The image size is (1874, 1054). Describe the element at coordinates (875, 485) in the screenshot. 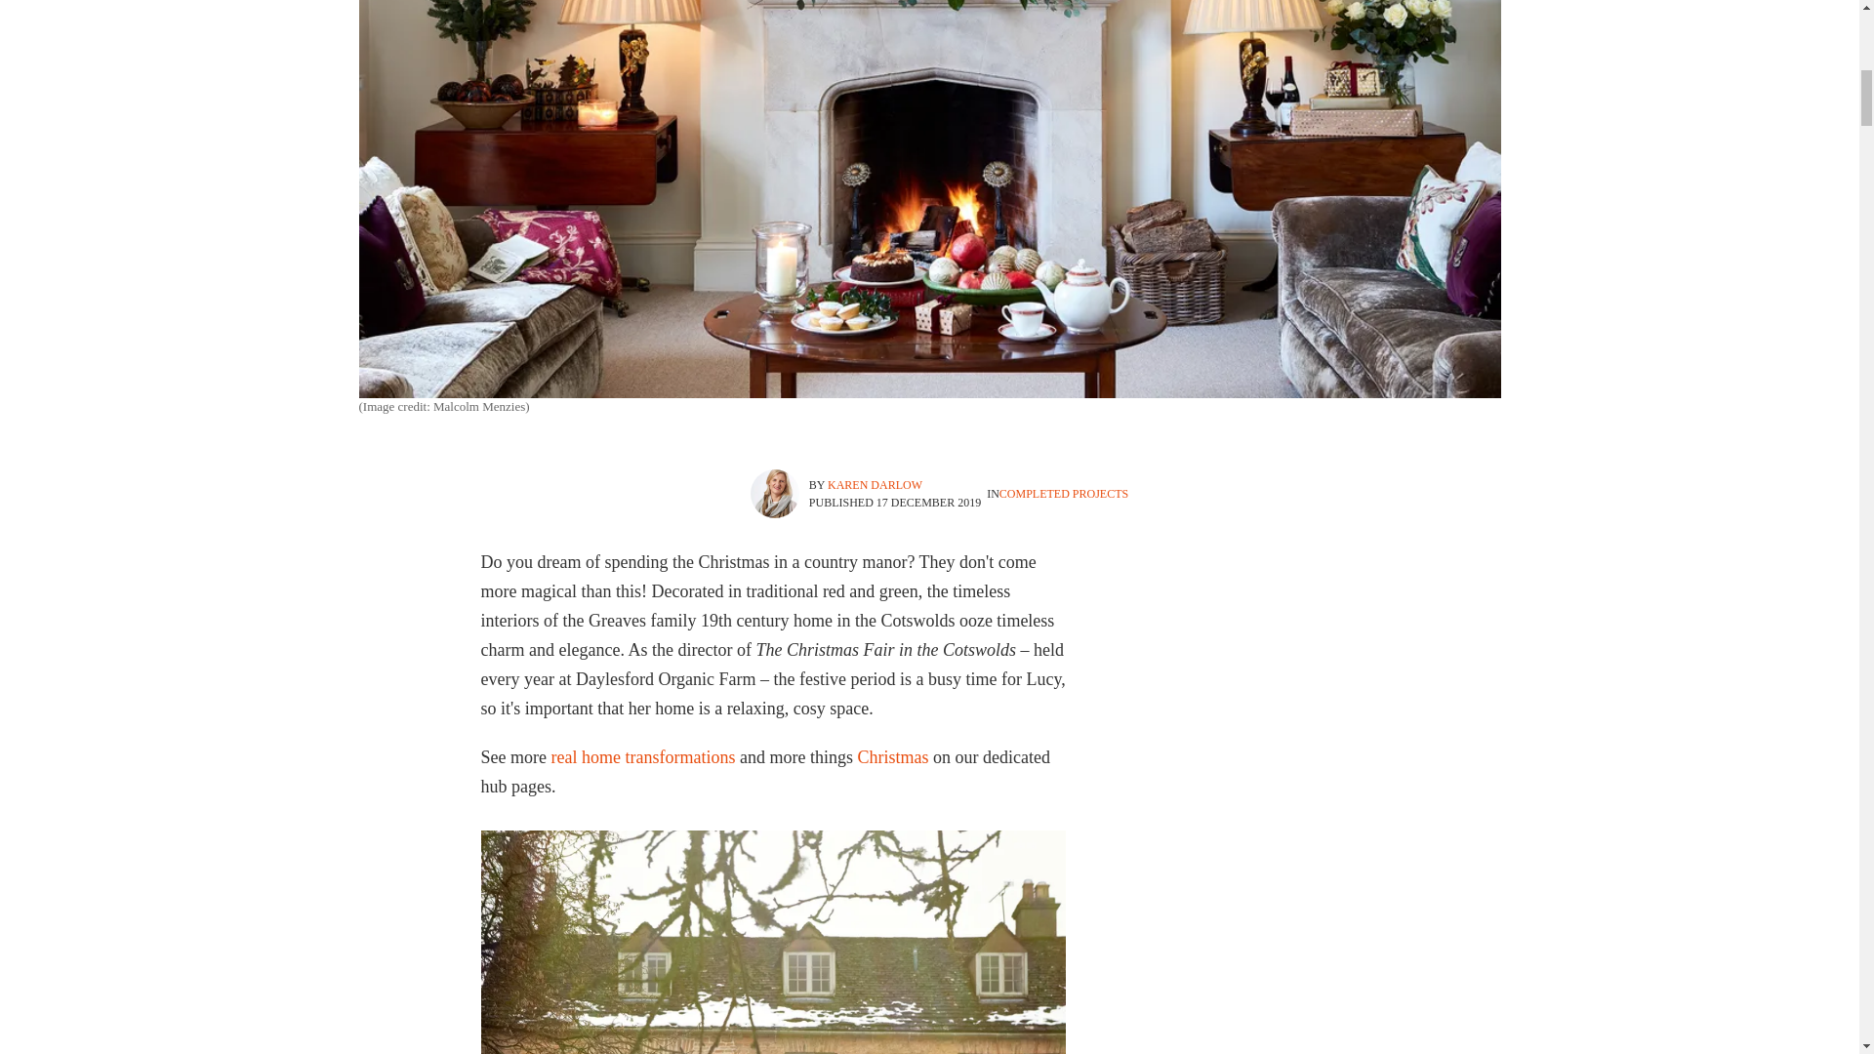

I see `KAREN DARLOW` at that location.